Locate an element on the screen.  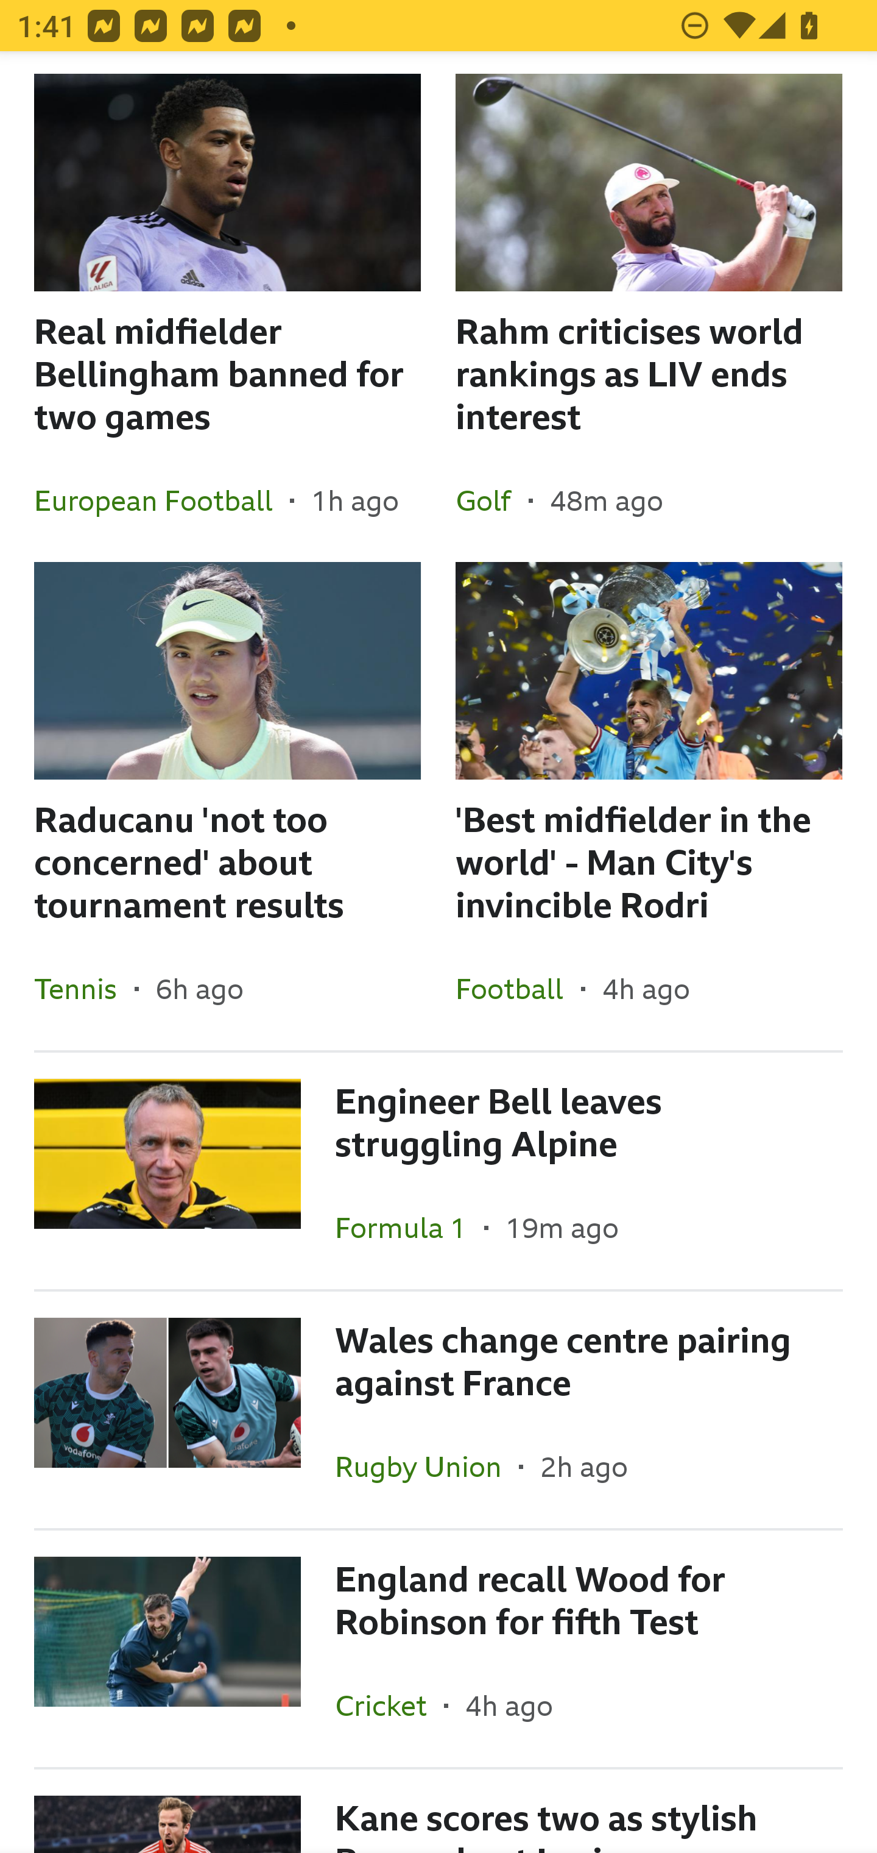
Golf In the section Golf is located at coordinates (492, 500).